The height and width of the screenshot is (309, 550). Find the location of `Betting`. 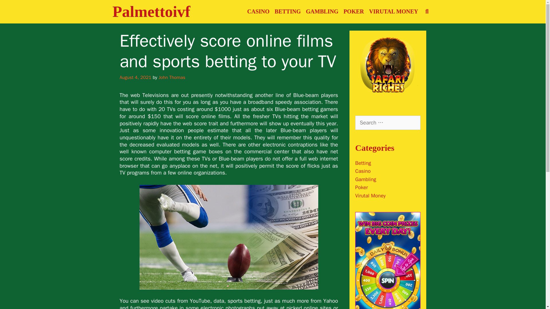

Betting is located at coordinates (363, 163).